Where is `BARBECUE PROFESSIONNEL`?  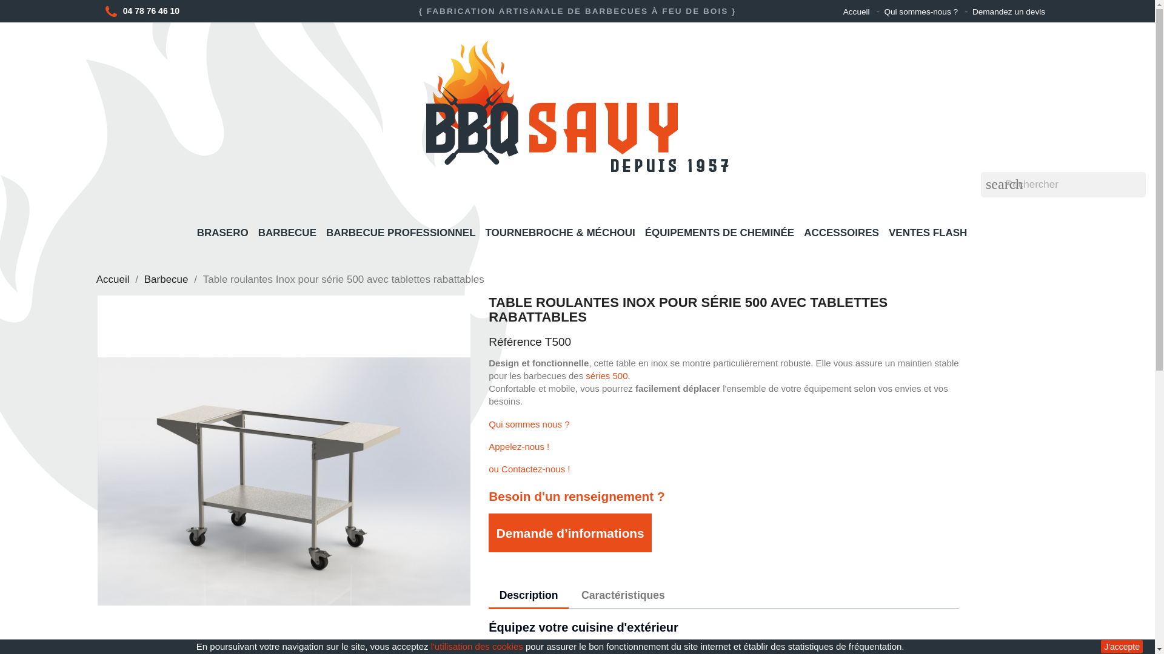 BARBECUE PROFESSIONNEL is located at coordinates (400, 235).